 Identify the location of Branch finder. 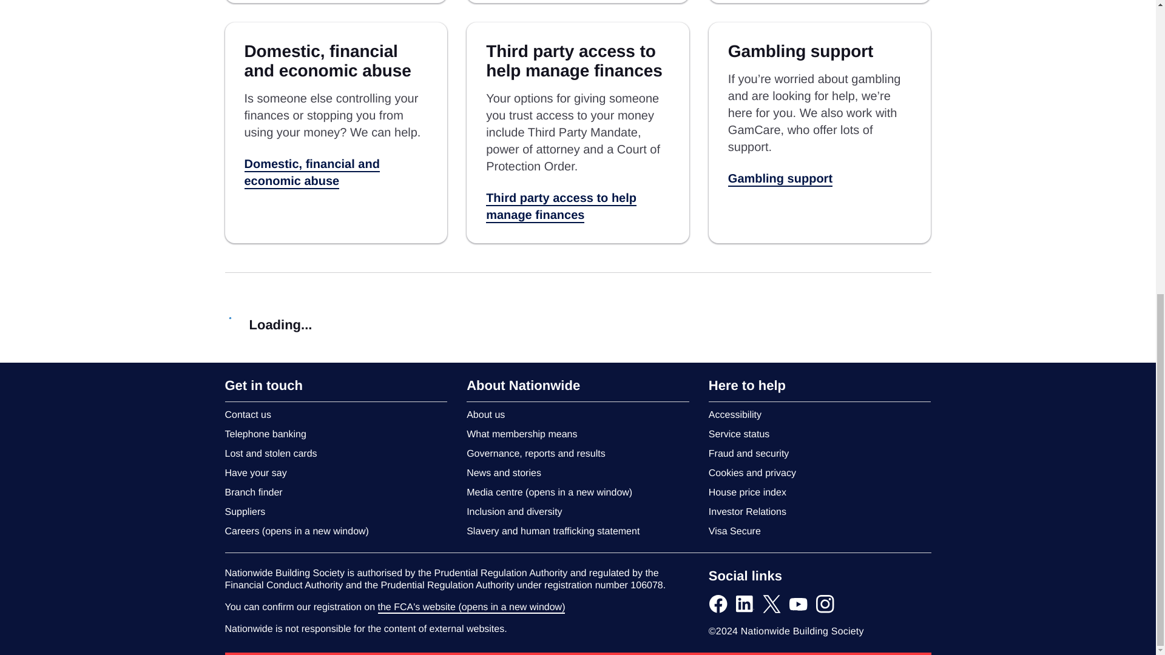
(253, 492).